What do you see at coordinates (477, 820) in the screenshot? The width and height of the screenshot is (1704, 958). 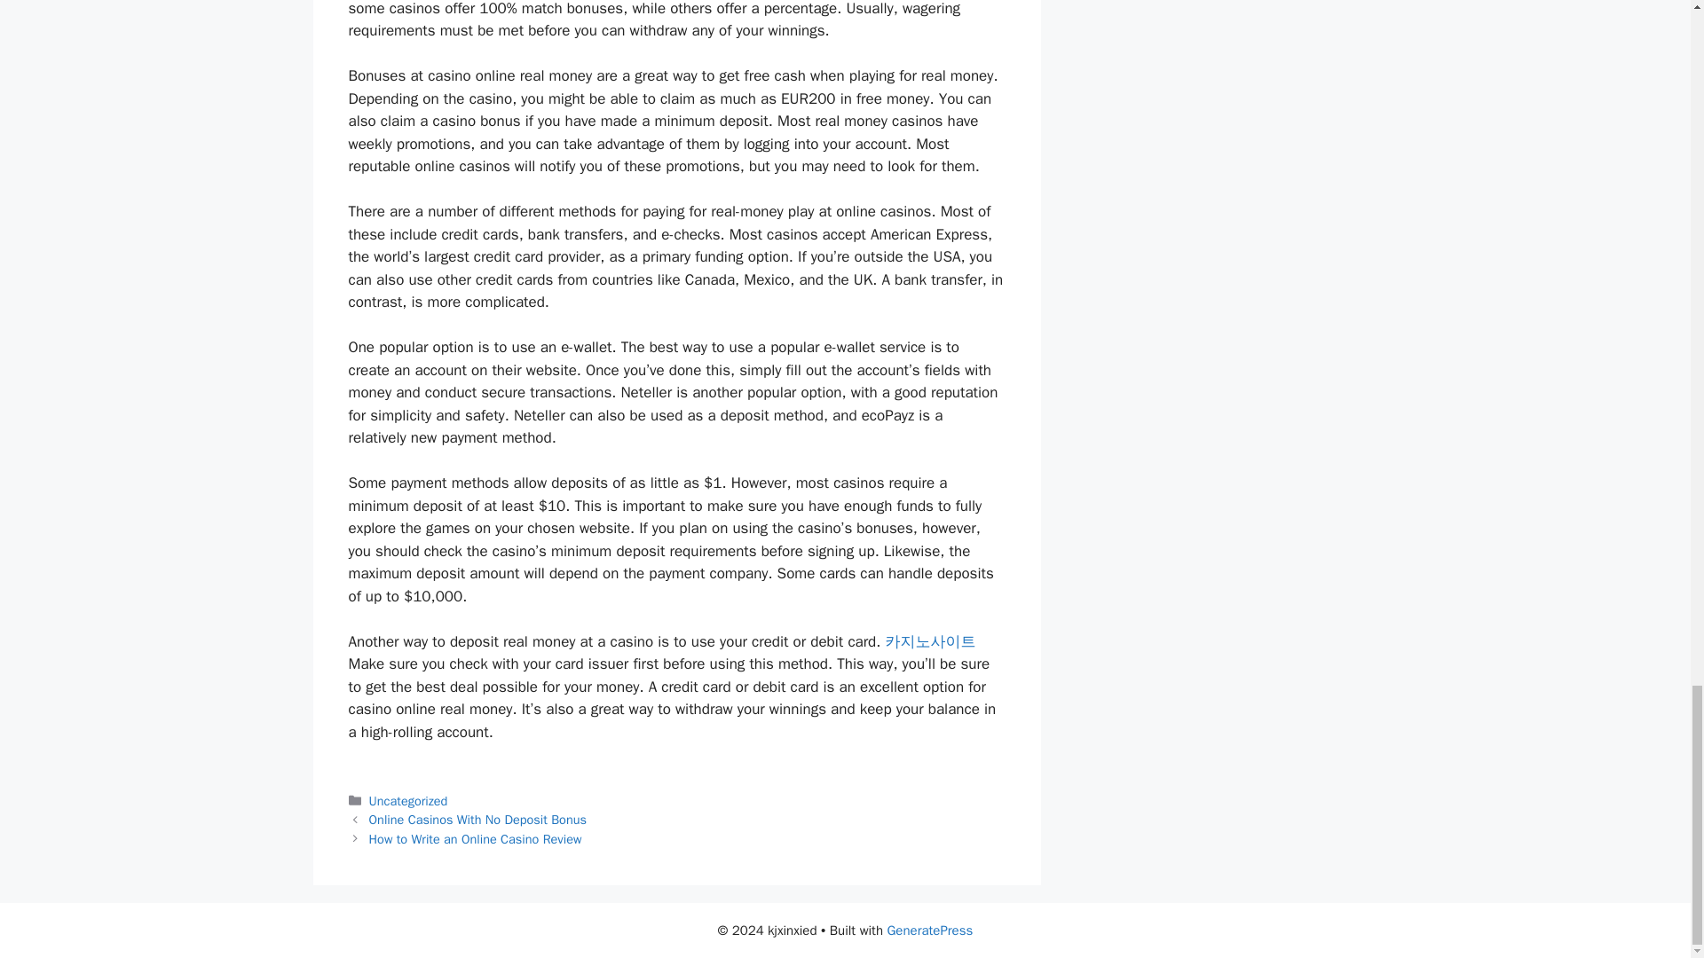 I see `Previous` at bounding box center [477, 820].